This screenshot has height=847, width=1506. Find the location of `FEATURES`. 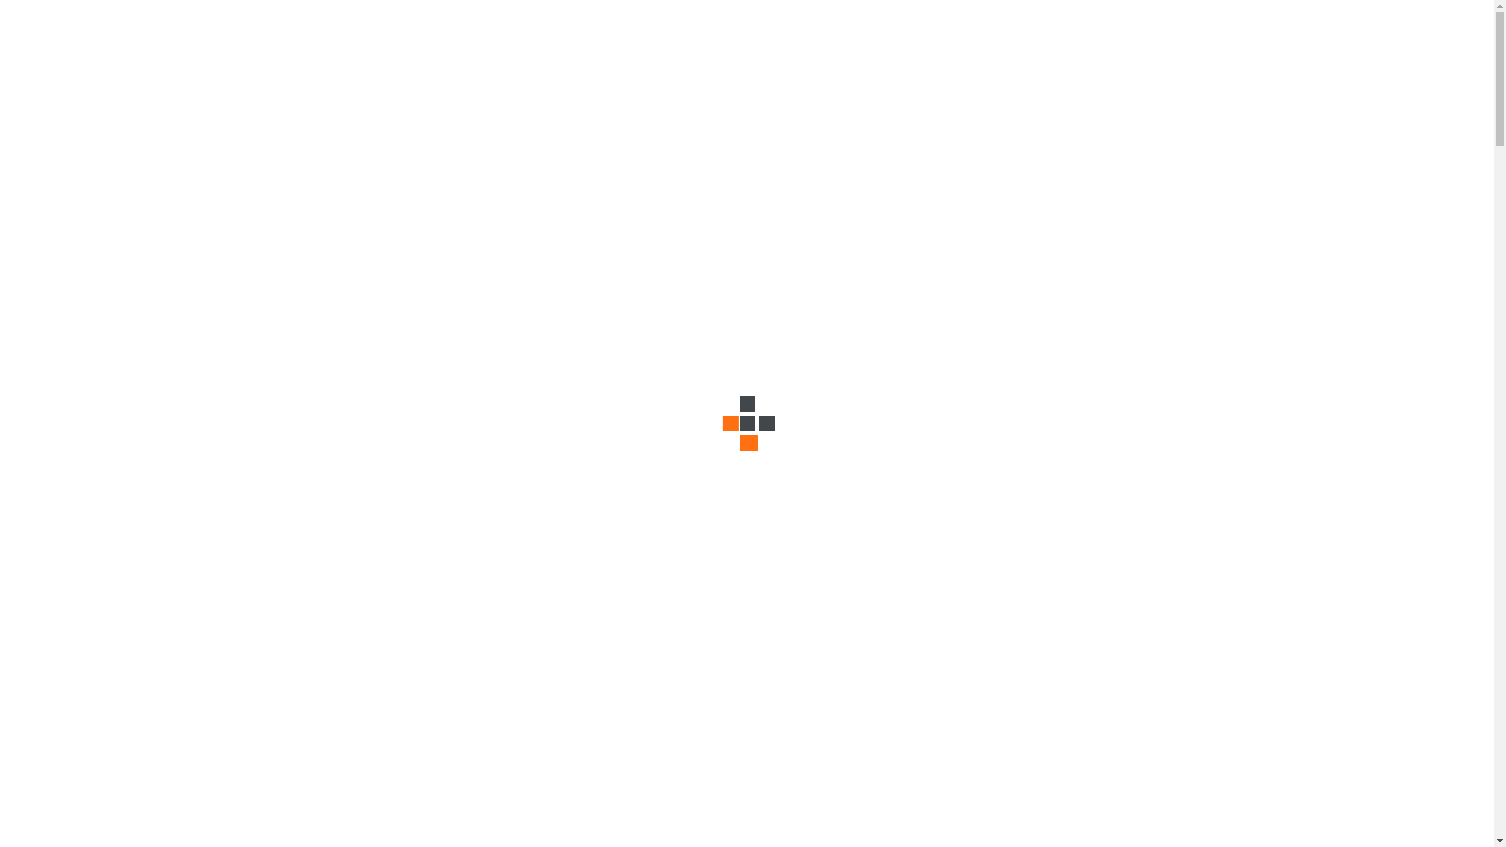

FEATURES is located at coordinates (340, 100).